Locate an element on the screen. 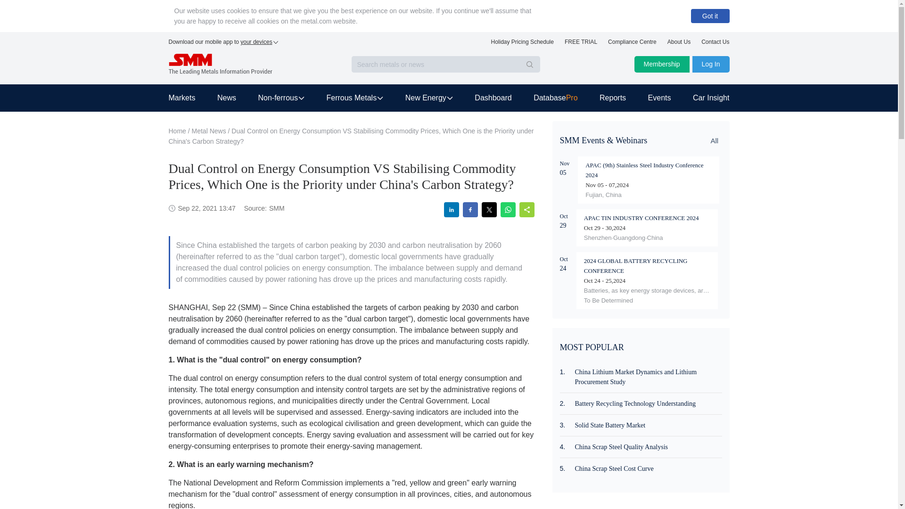 This screenshot has width=905, height=509. Log In is located at coordinates (711, 64).